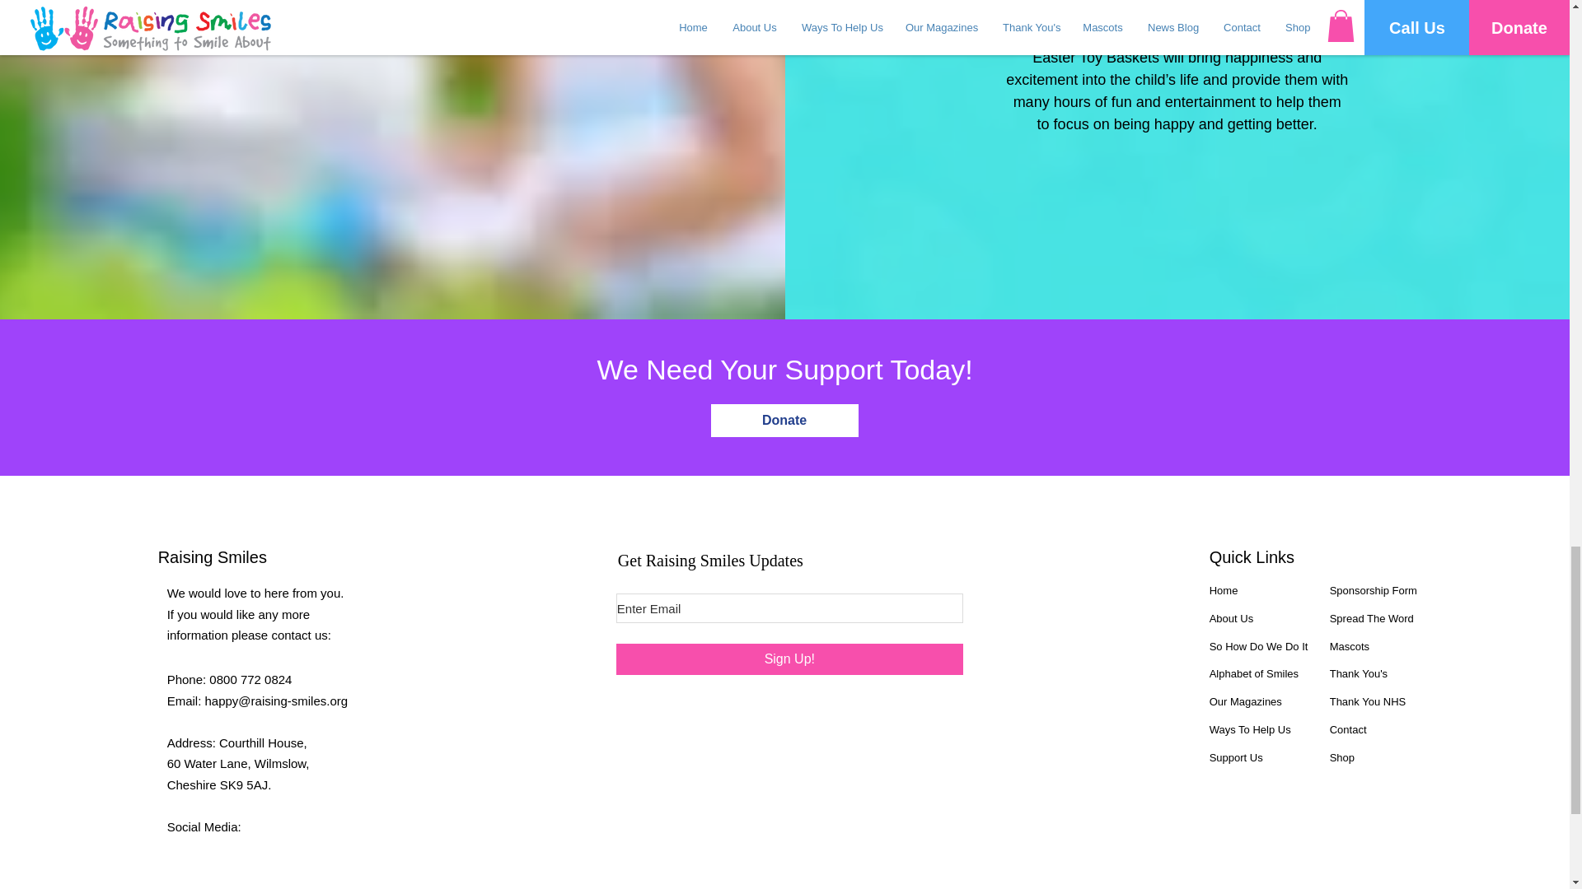 The height and width of the screenshot is (889, 1582). What do you see at coordinates (1224, 589) in the screenshot?
I see `Home` at bounding box center [1224, 589].